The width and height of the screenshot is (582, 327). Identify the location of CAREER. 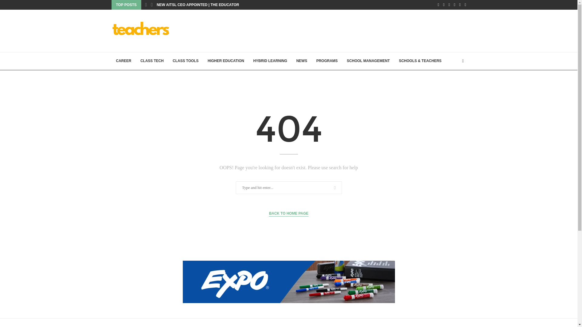
(124, 61).